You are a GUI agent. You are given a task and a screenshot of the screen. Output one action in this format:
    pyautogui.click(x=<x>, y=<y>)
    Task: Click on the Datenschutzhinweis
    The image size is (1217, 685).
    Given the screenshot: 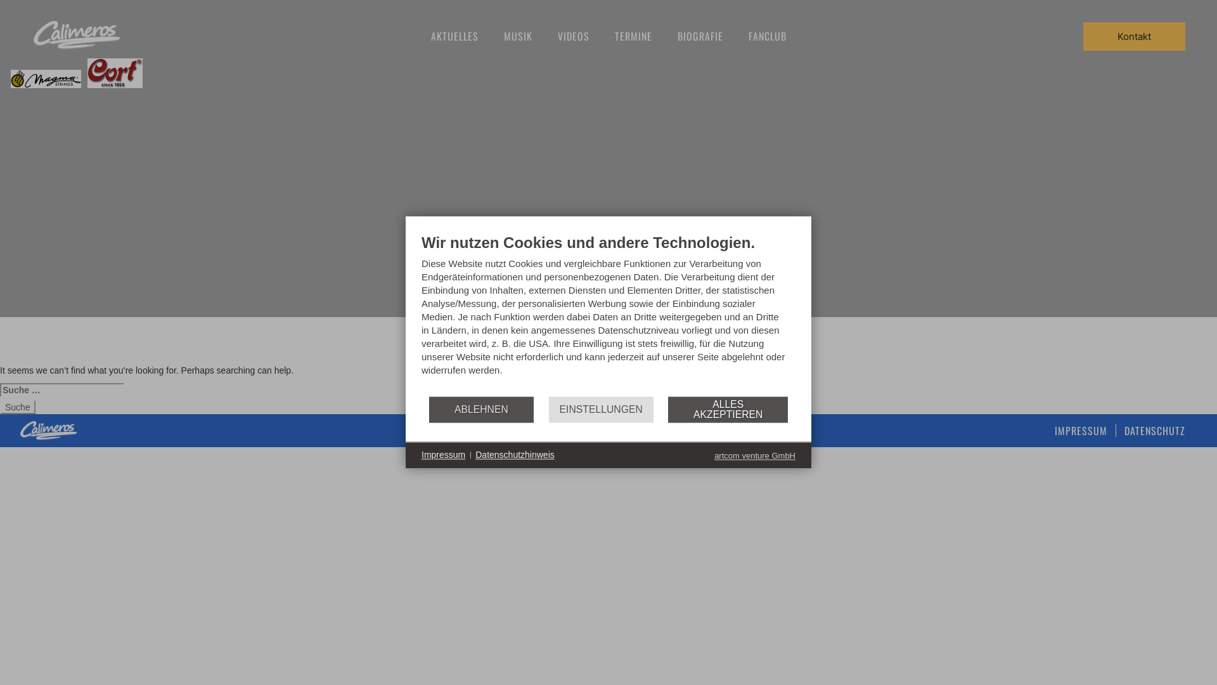 What is the action you would take?
    pyautogui.click(x=515, y=455)
    